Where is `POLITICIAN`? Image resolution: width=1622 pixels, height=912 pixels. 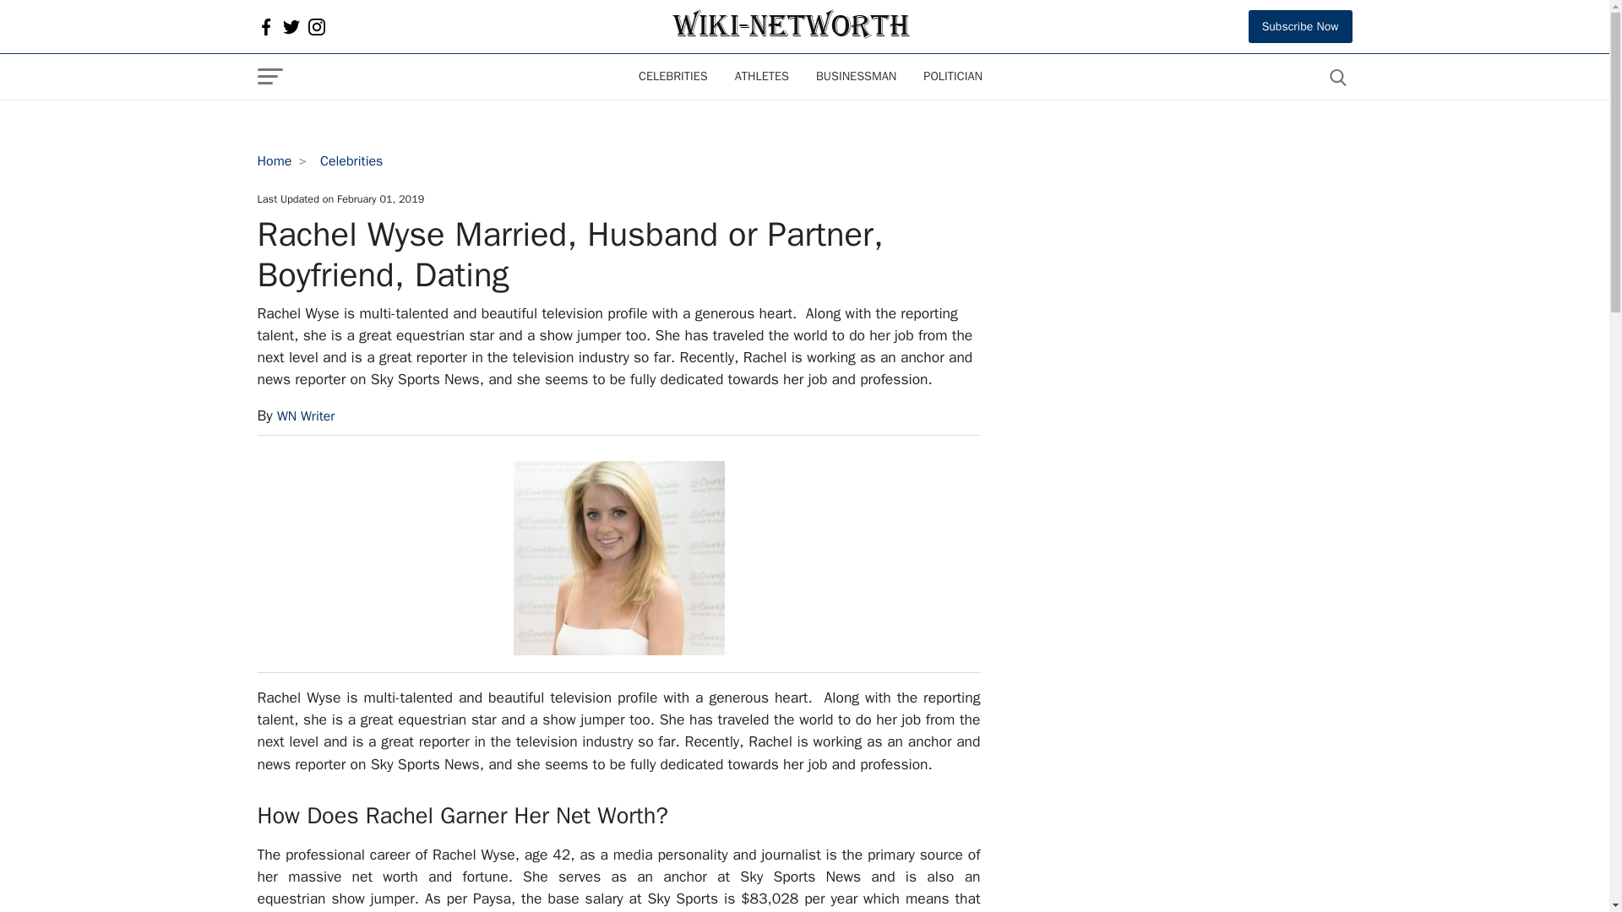 POLITICIAN is located at coordinates (953, 77).